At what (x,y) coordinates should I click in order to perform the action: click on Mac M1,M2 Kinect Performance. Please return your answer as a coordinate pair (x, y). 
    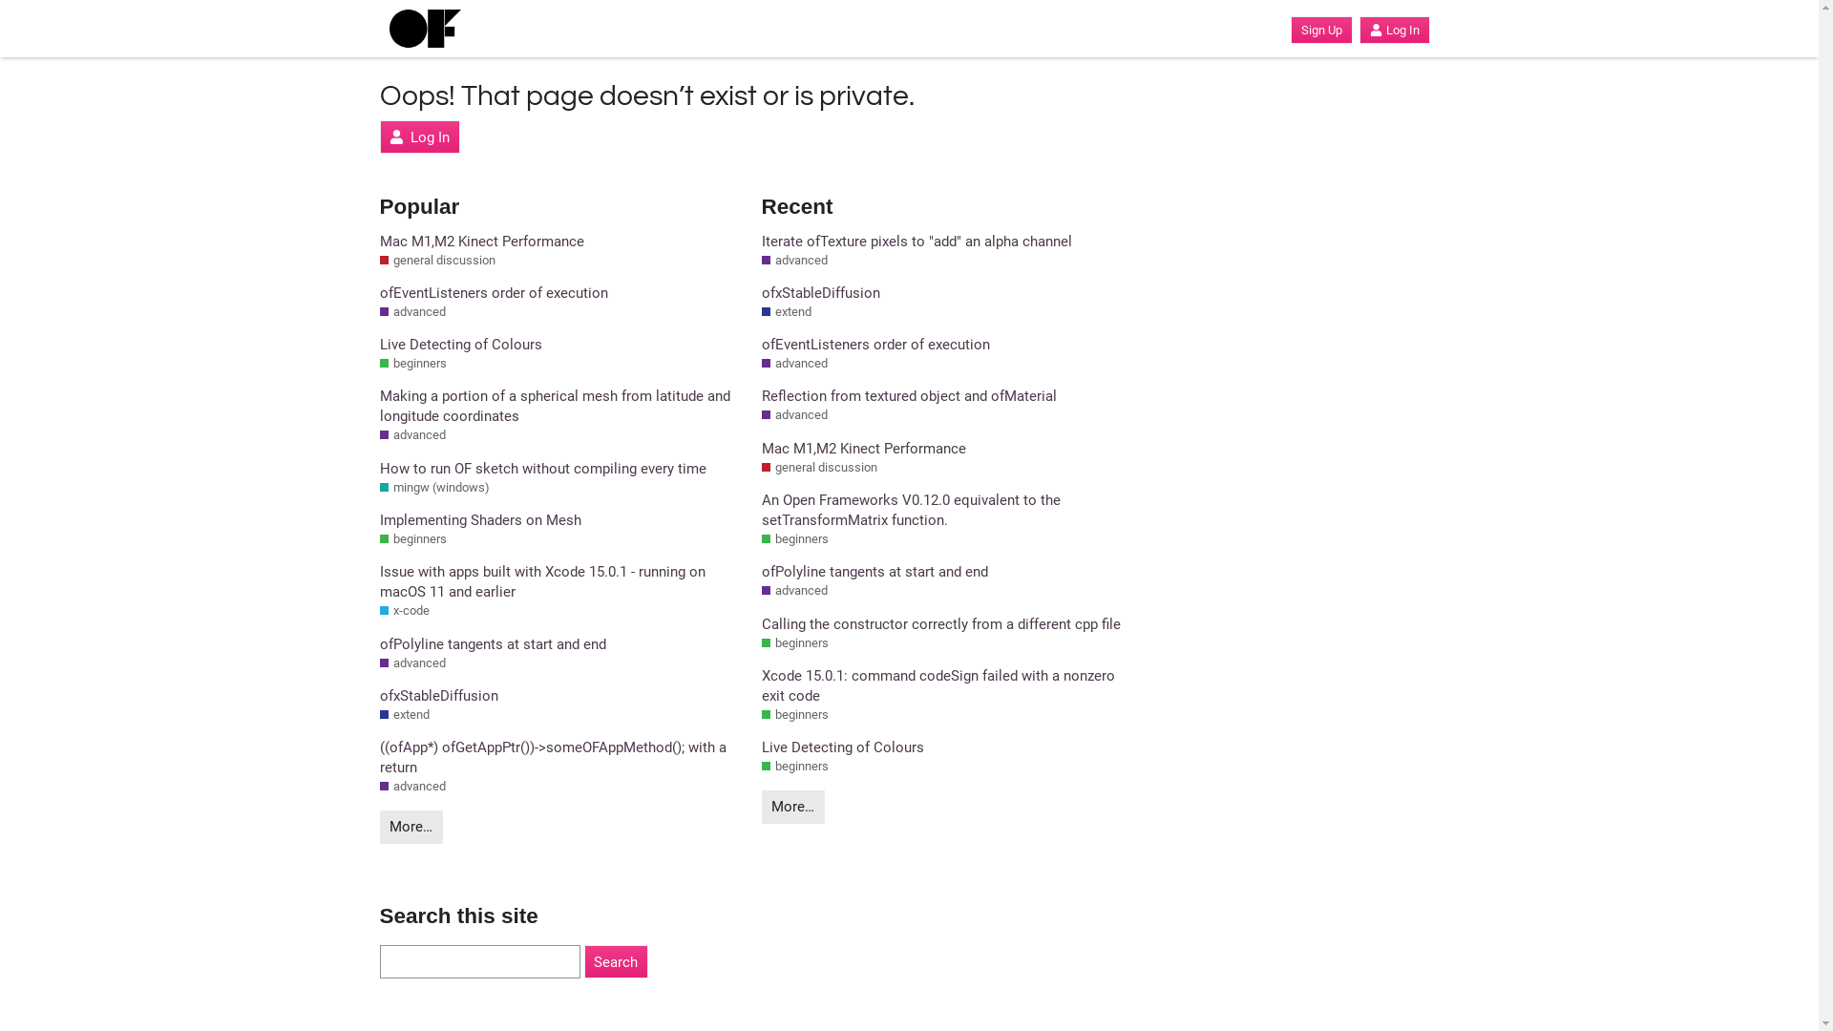
    Looking at the image, I should click on (561, 242).